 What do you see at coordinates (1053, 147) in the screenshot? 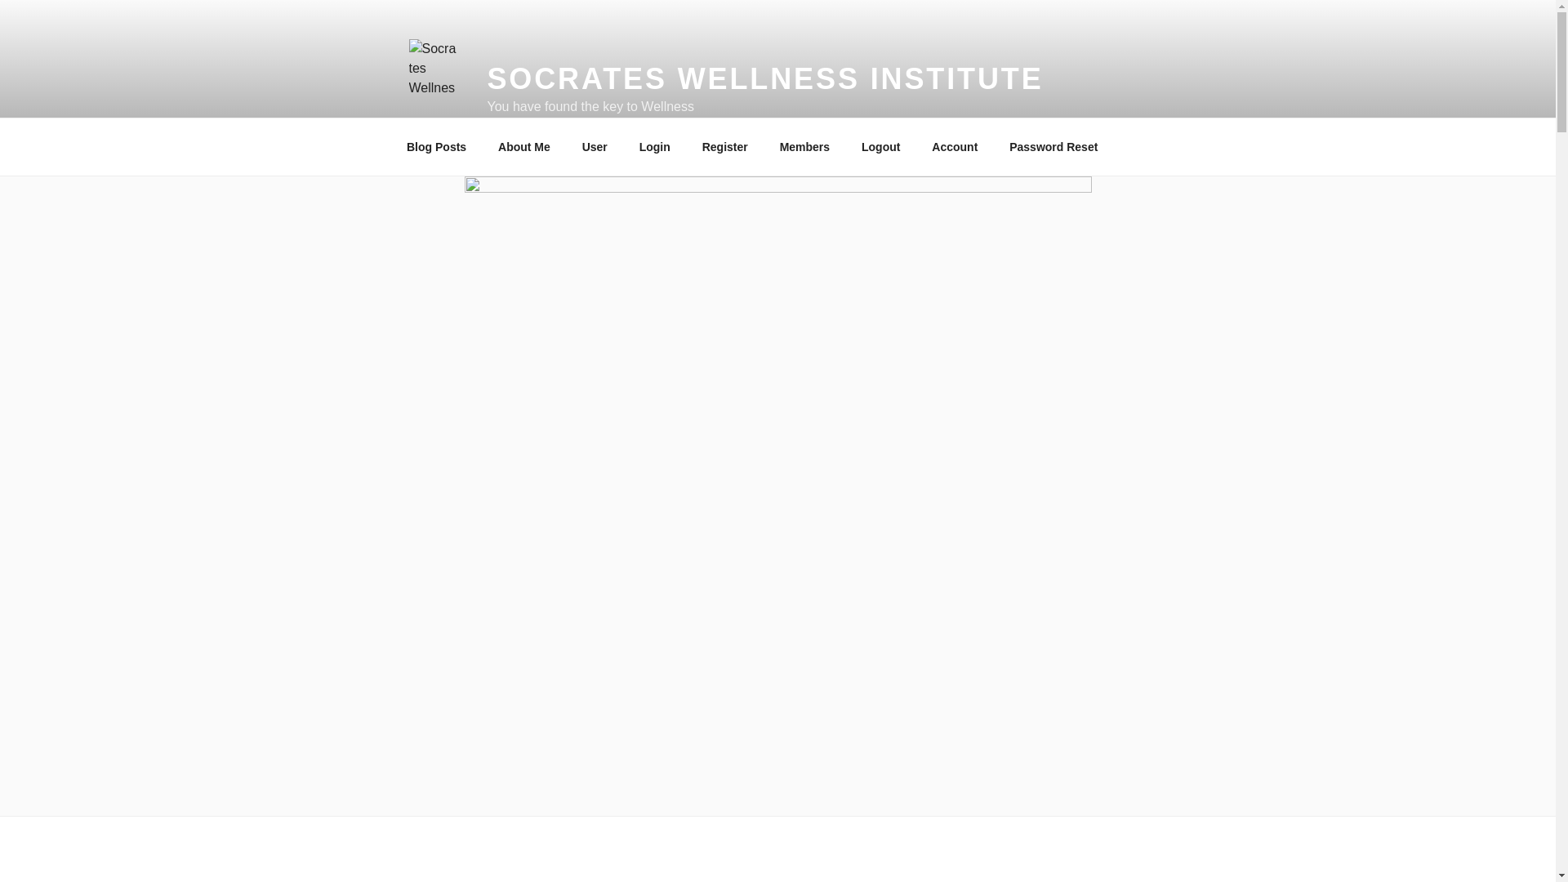
I see `Password Reset` at bounding box center [1053, 147].